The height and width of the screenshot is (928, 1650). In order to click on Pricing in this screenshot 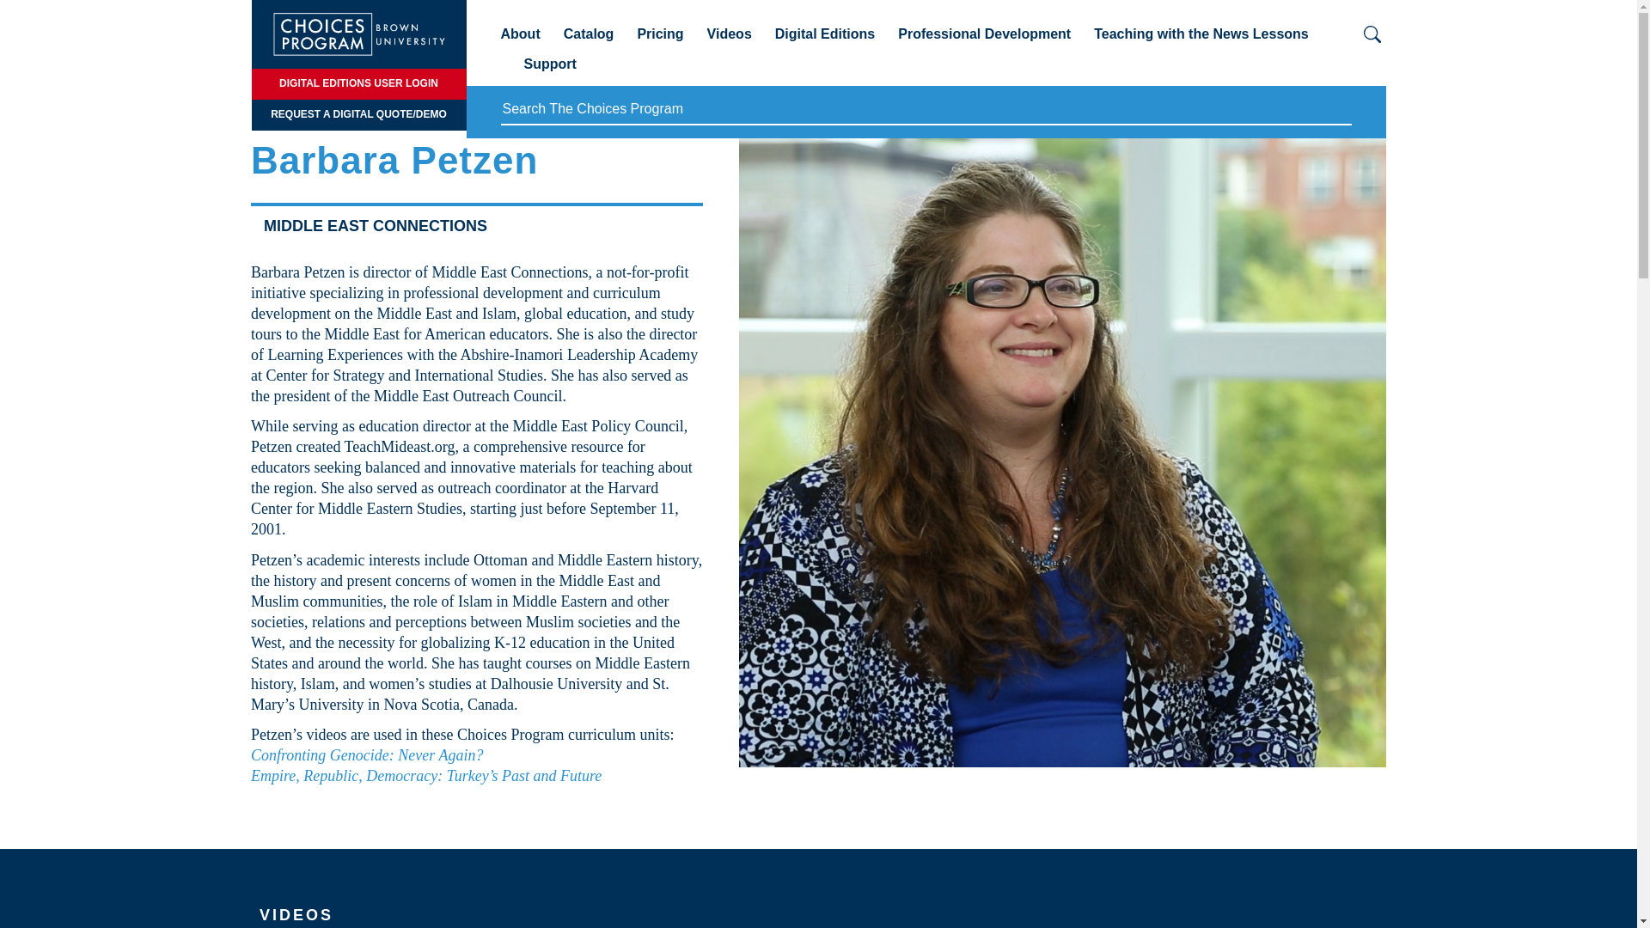, I will do `click(660, 40)`.